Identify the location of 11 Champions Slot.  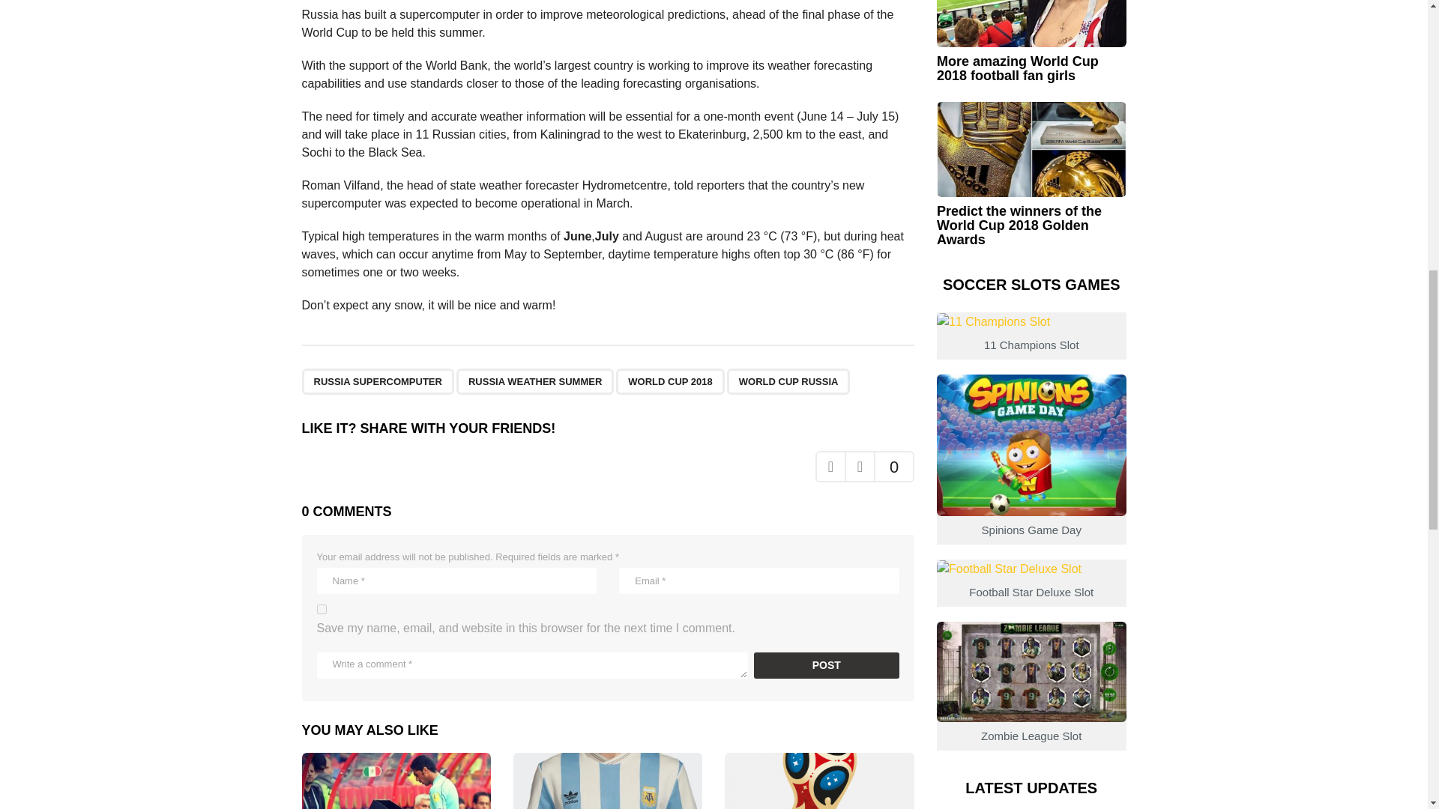
(1031, 337).